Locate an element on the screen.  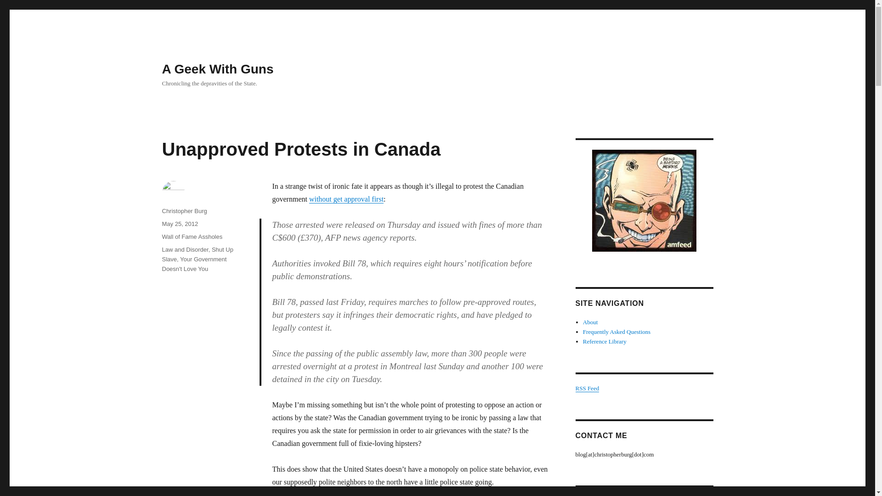
Wall of Fame Assholes is located at coordinates (192, 236).